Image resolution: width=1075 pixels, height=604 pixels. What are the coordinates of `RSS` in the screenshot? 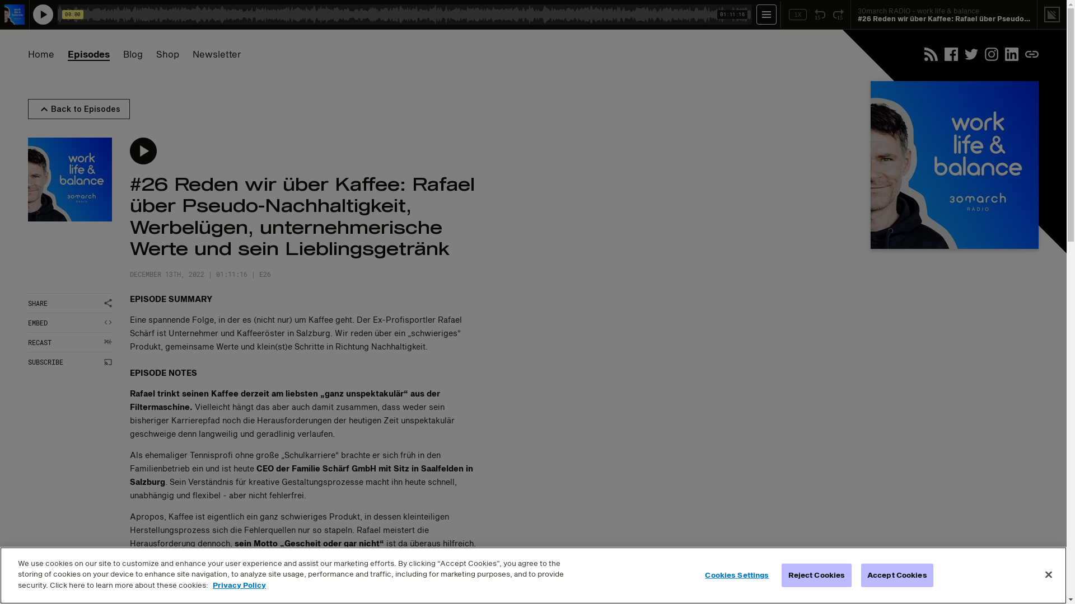 It's located at (931, 54).